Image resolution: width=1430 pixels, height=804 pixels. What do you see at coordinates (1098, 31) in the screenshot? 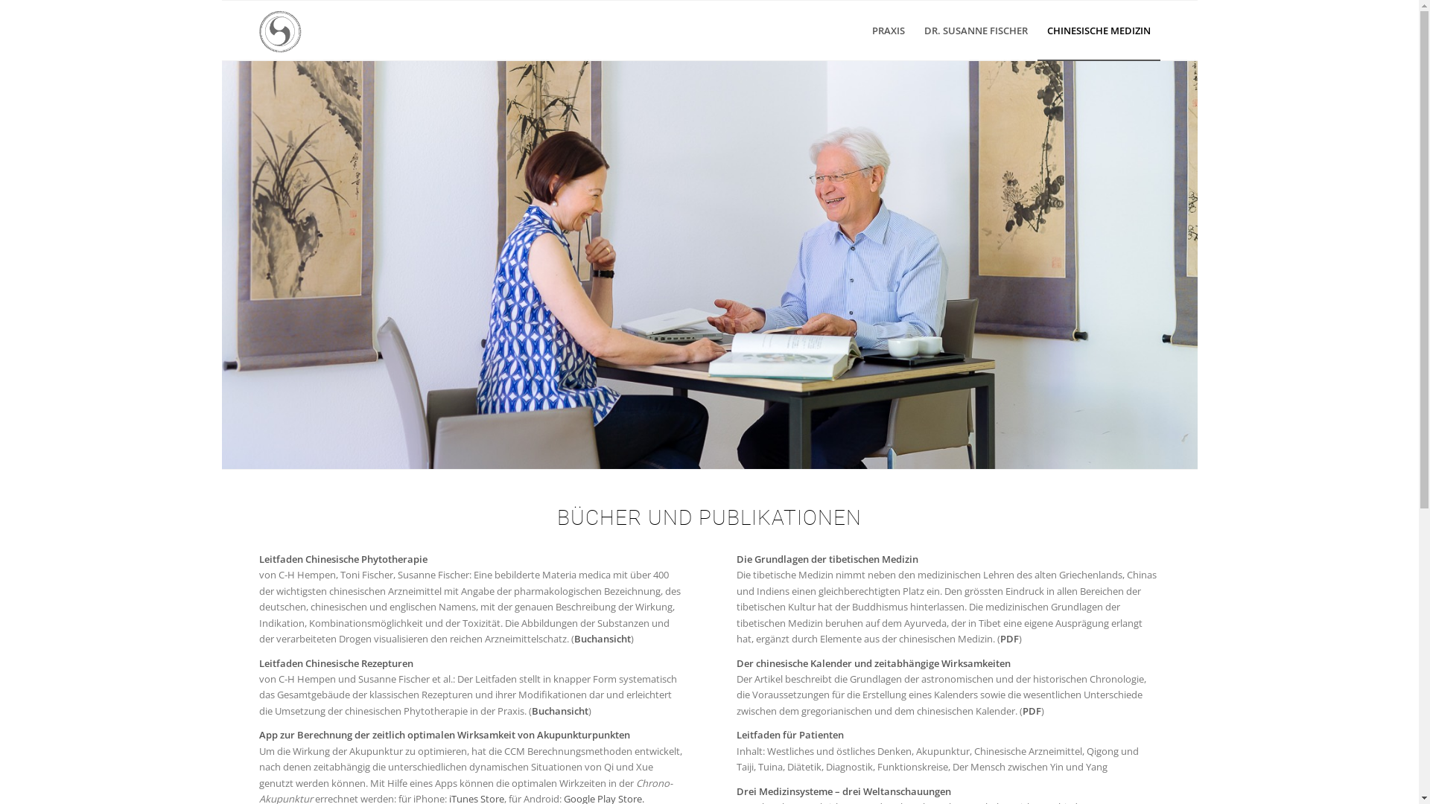
I see `CHINESISCHE MEDIZIN` at bounding box center [1098, 31].